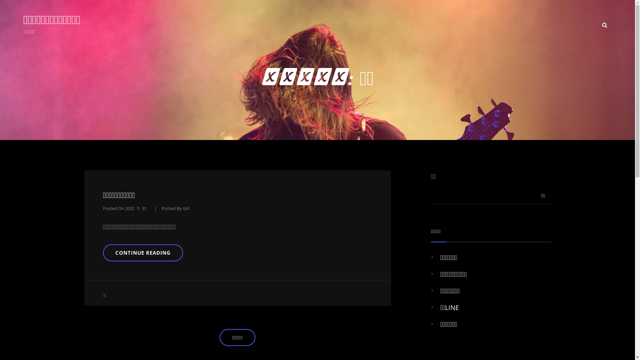 This screenshot has width=640, height=360. I want to click on SEARCH, so click(605, 25).